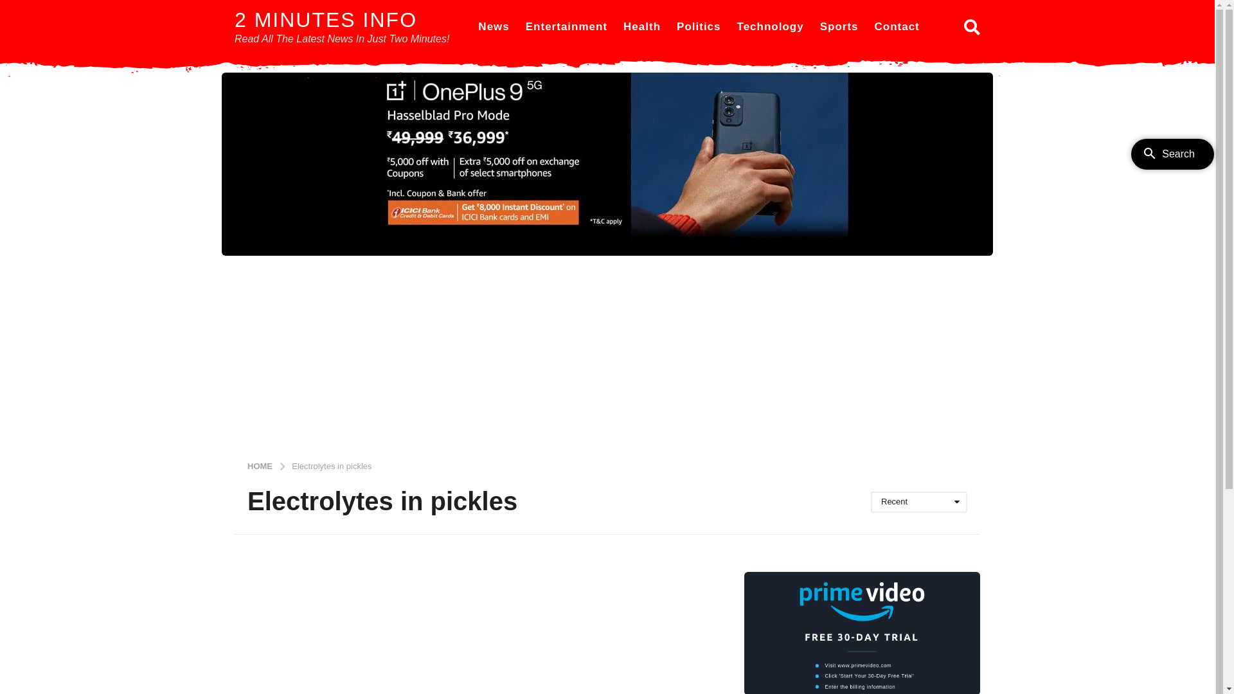 The height and width of the screenshot is (694, 1234). I want to click on Entertainment, so click(567, 27).